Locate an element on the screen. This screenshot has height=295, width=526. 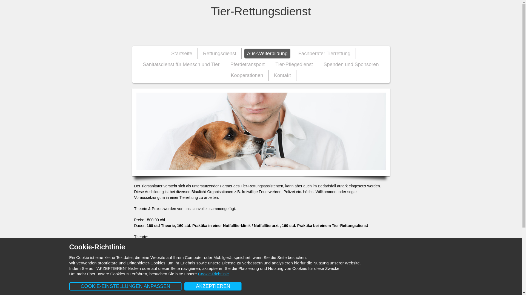
Rettungsdienst is located at coordinates (220, 54).